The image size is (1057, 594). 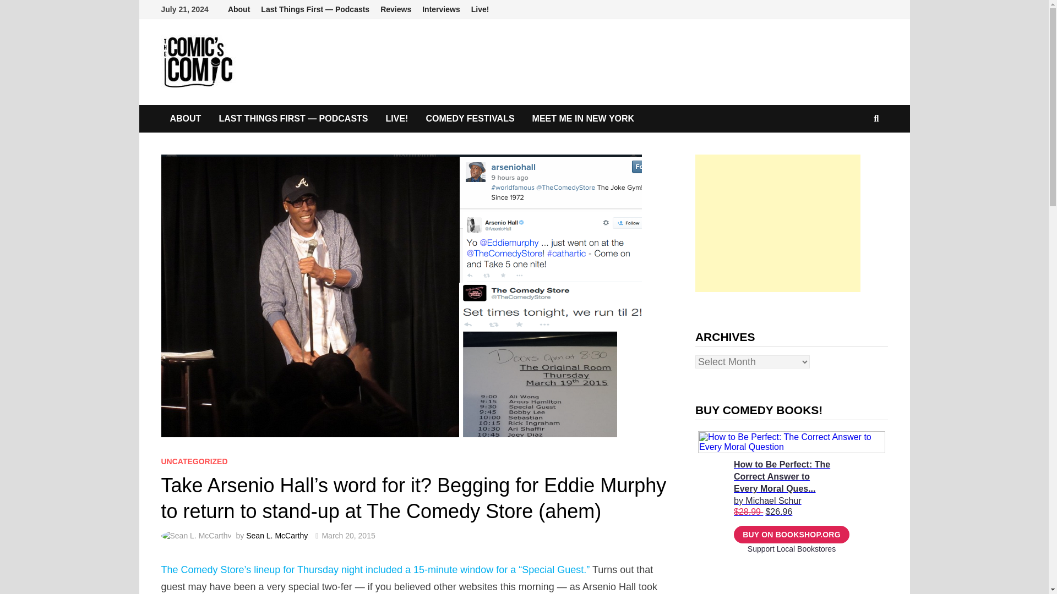 What do you see at coordinates (584, 119) in the screenshot?
I see `MEET ME IN NEW YORK` at bounding box center [584, 119].